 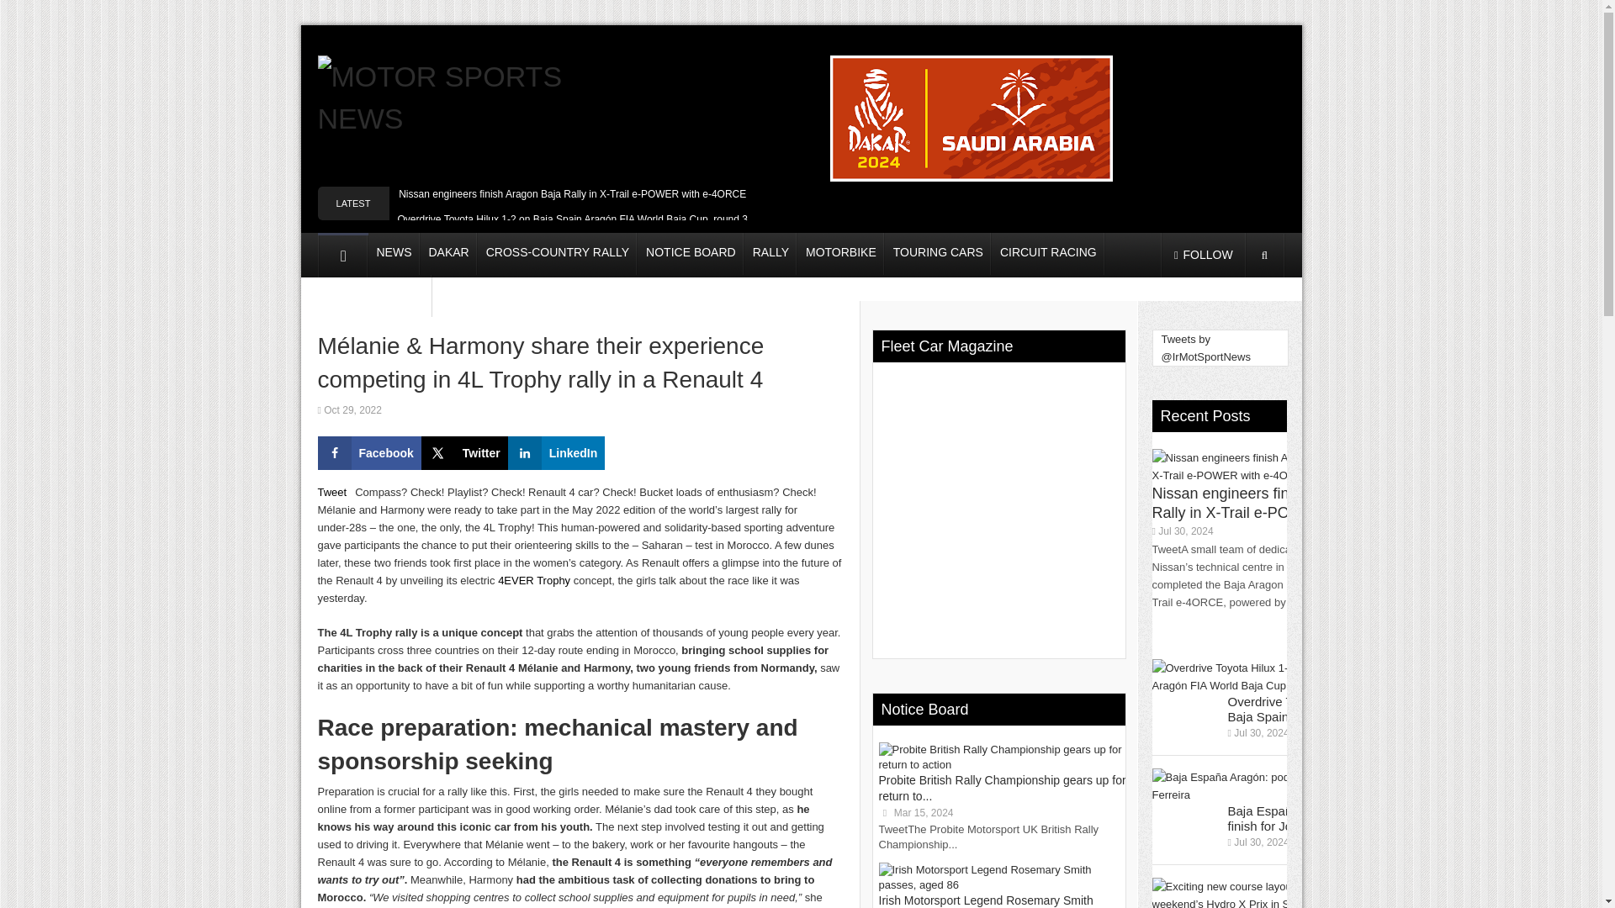 What do you see at coordinates (332, 491) in the screenshot?
I see `Tweet` at bounding box center [332, 491].